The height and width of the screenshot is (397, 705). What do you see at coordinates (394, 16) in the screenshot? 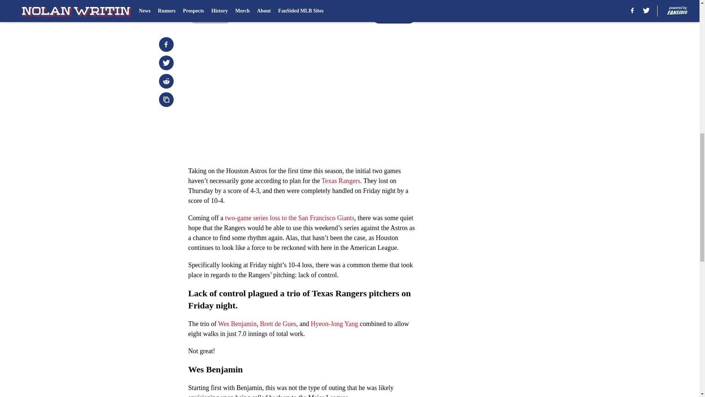
I see `Next` at bounding box center [394, 16].